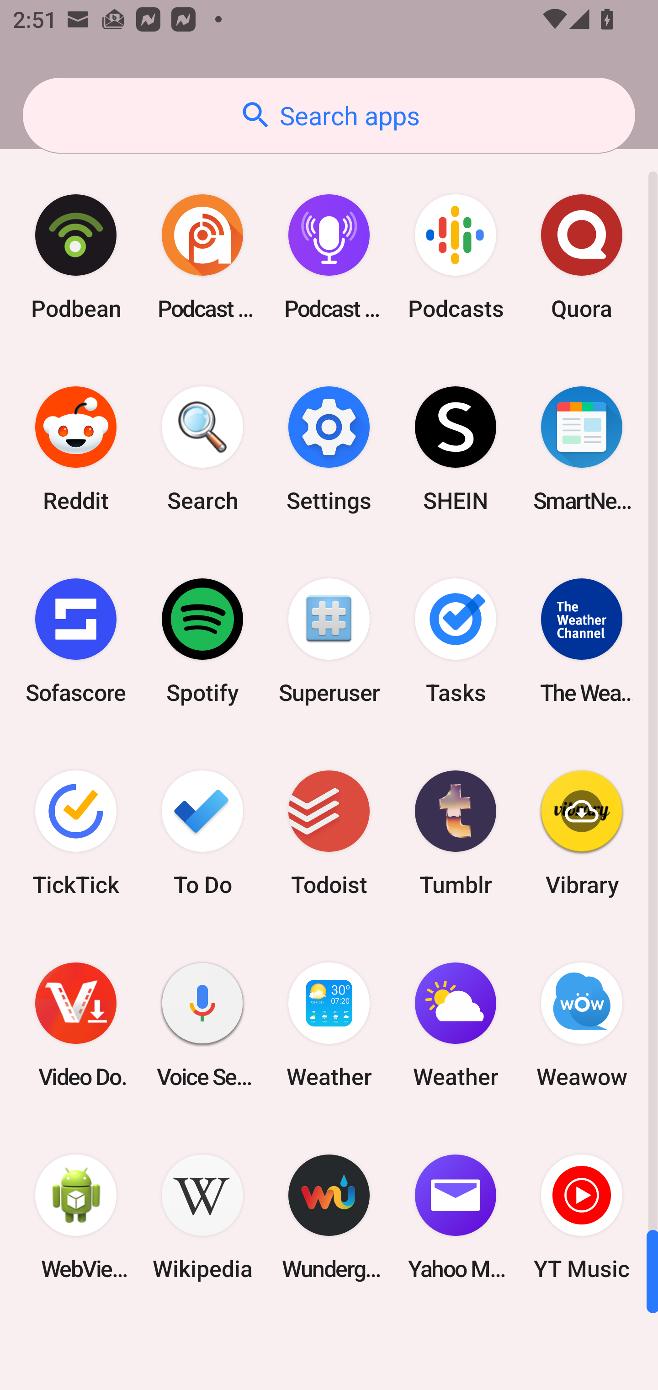 The height and width of the screenshot is (1390, 658). What do you see at coordinates (455, 1217) in the screenshot?
I see `Yahoo Mail` at bounding box center [455, 1217].